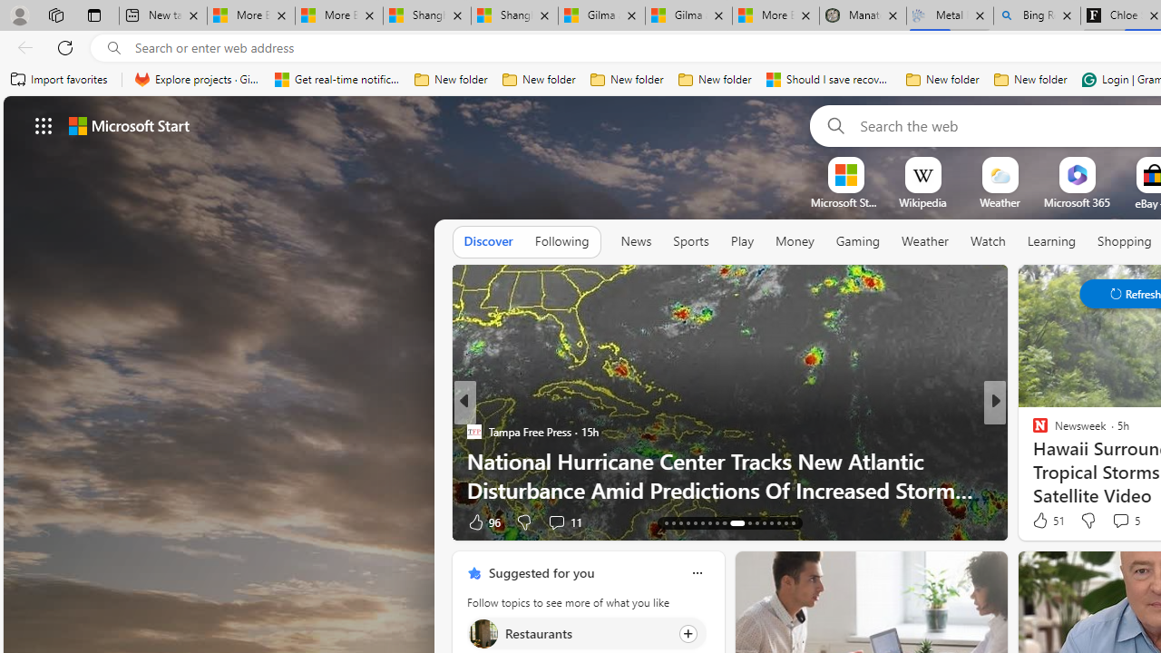 This screenshot has height=653, width=1161. I want to click on AutomationID: waffle, so click(44, 125).